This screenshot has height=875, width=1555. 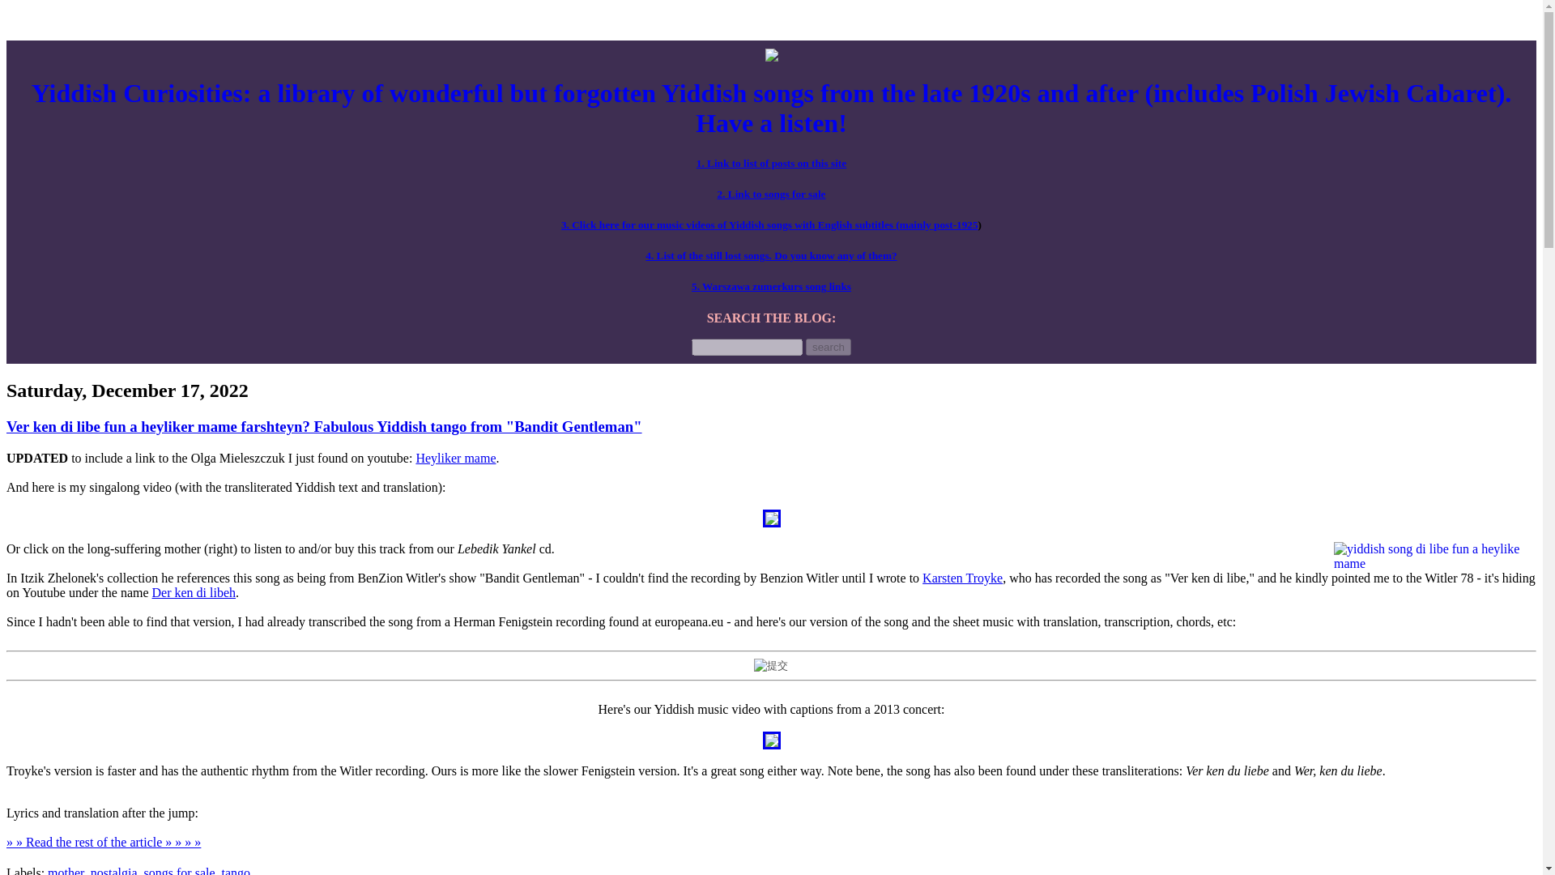 What do you see at coordinates (962, 578) in the screenshot?
I see `Karsten Troyke` at bounding box center [962, 578].